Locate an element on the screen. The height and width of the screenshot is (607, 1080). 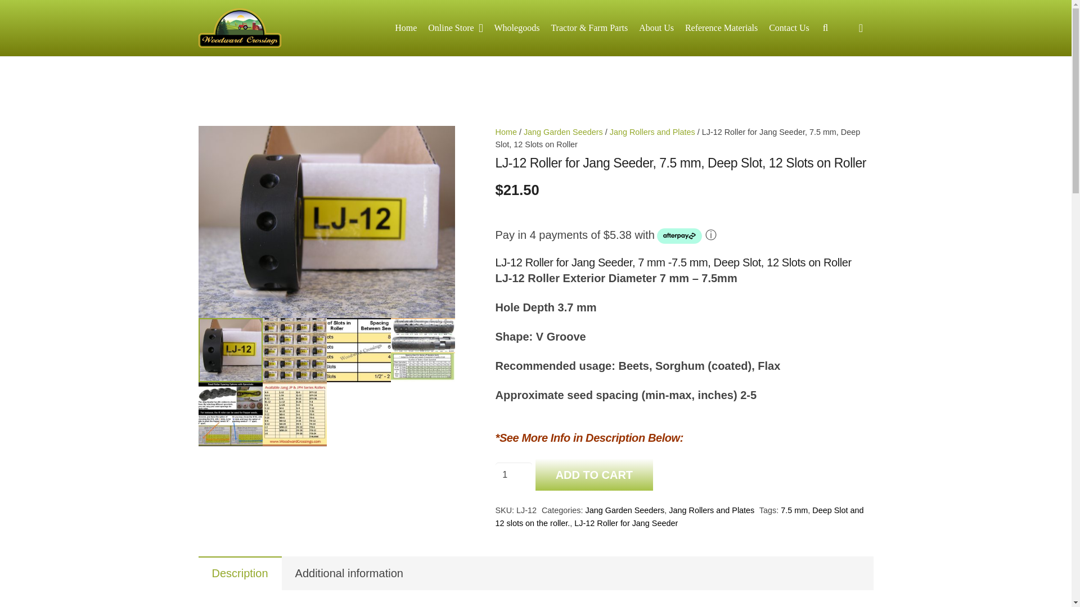
About Us is located at coordinates (656, 28).